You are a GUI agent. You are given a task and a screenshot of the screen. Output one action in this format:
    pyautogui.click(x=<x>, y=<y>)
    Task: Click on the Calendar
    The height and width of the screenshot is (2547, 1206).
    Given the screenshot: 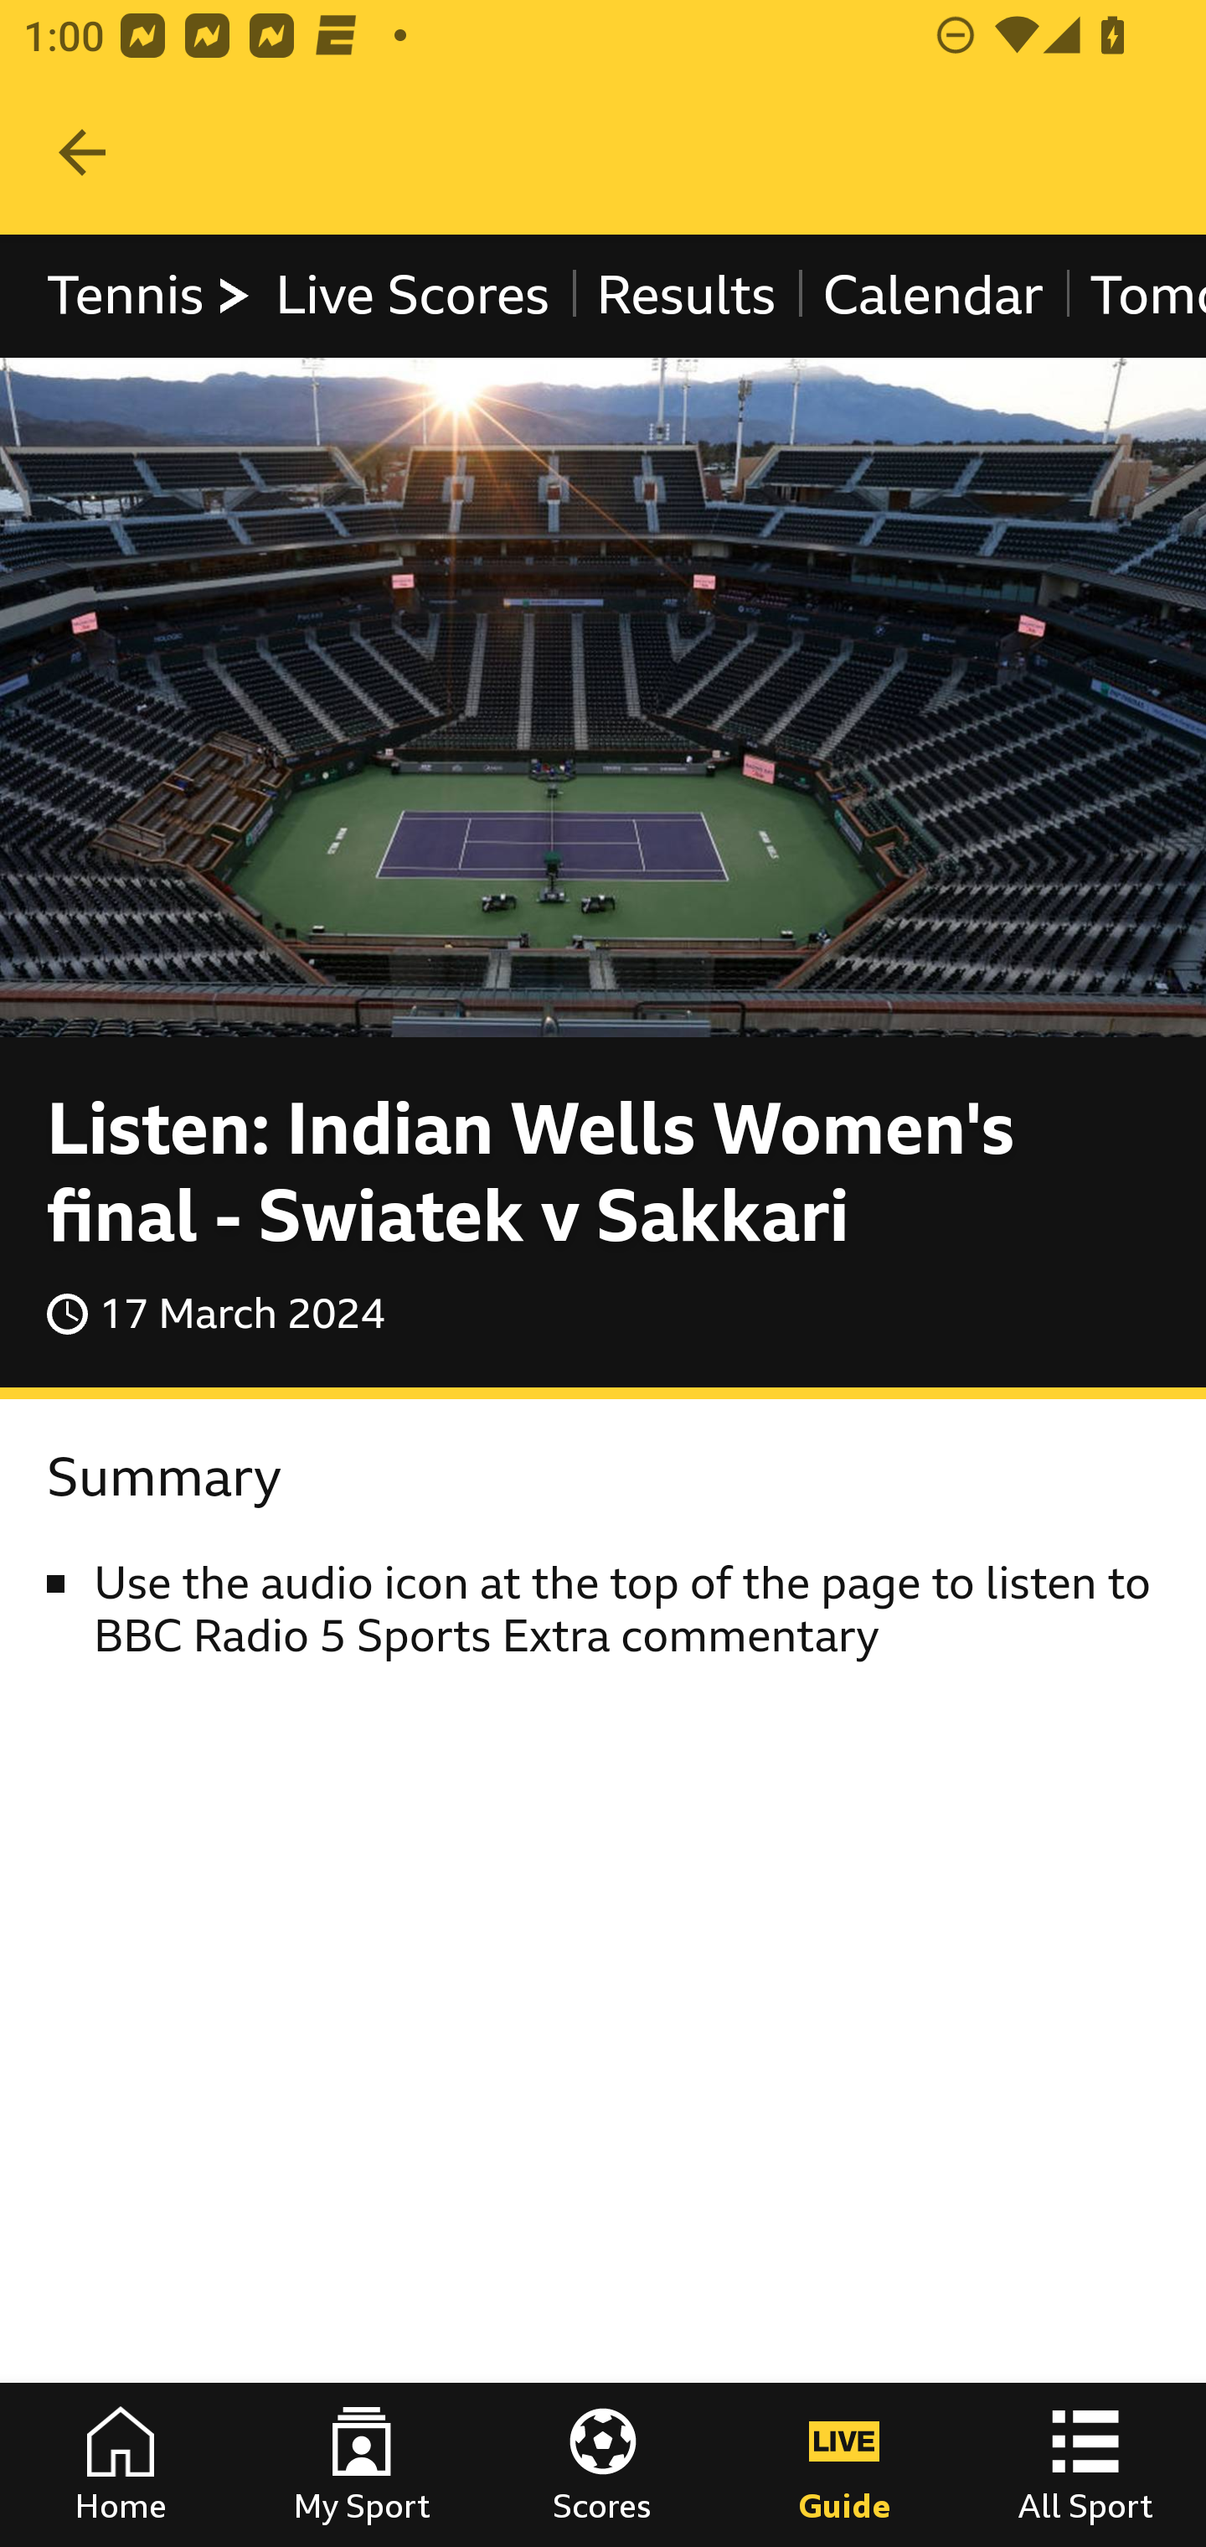 What is the action you would take?
    pyautogui.click(x=933, y=295)
    